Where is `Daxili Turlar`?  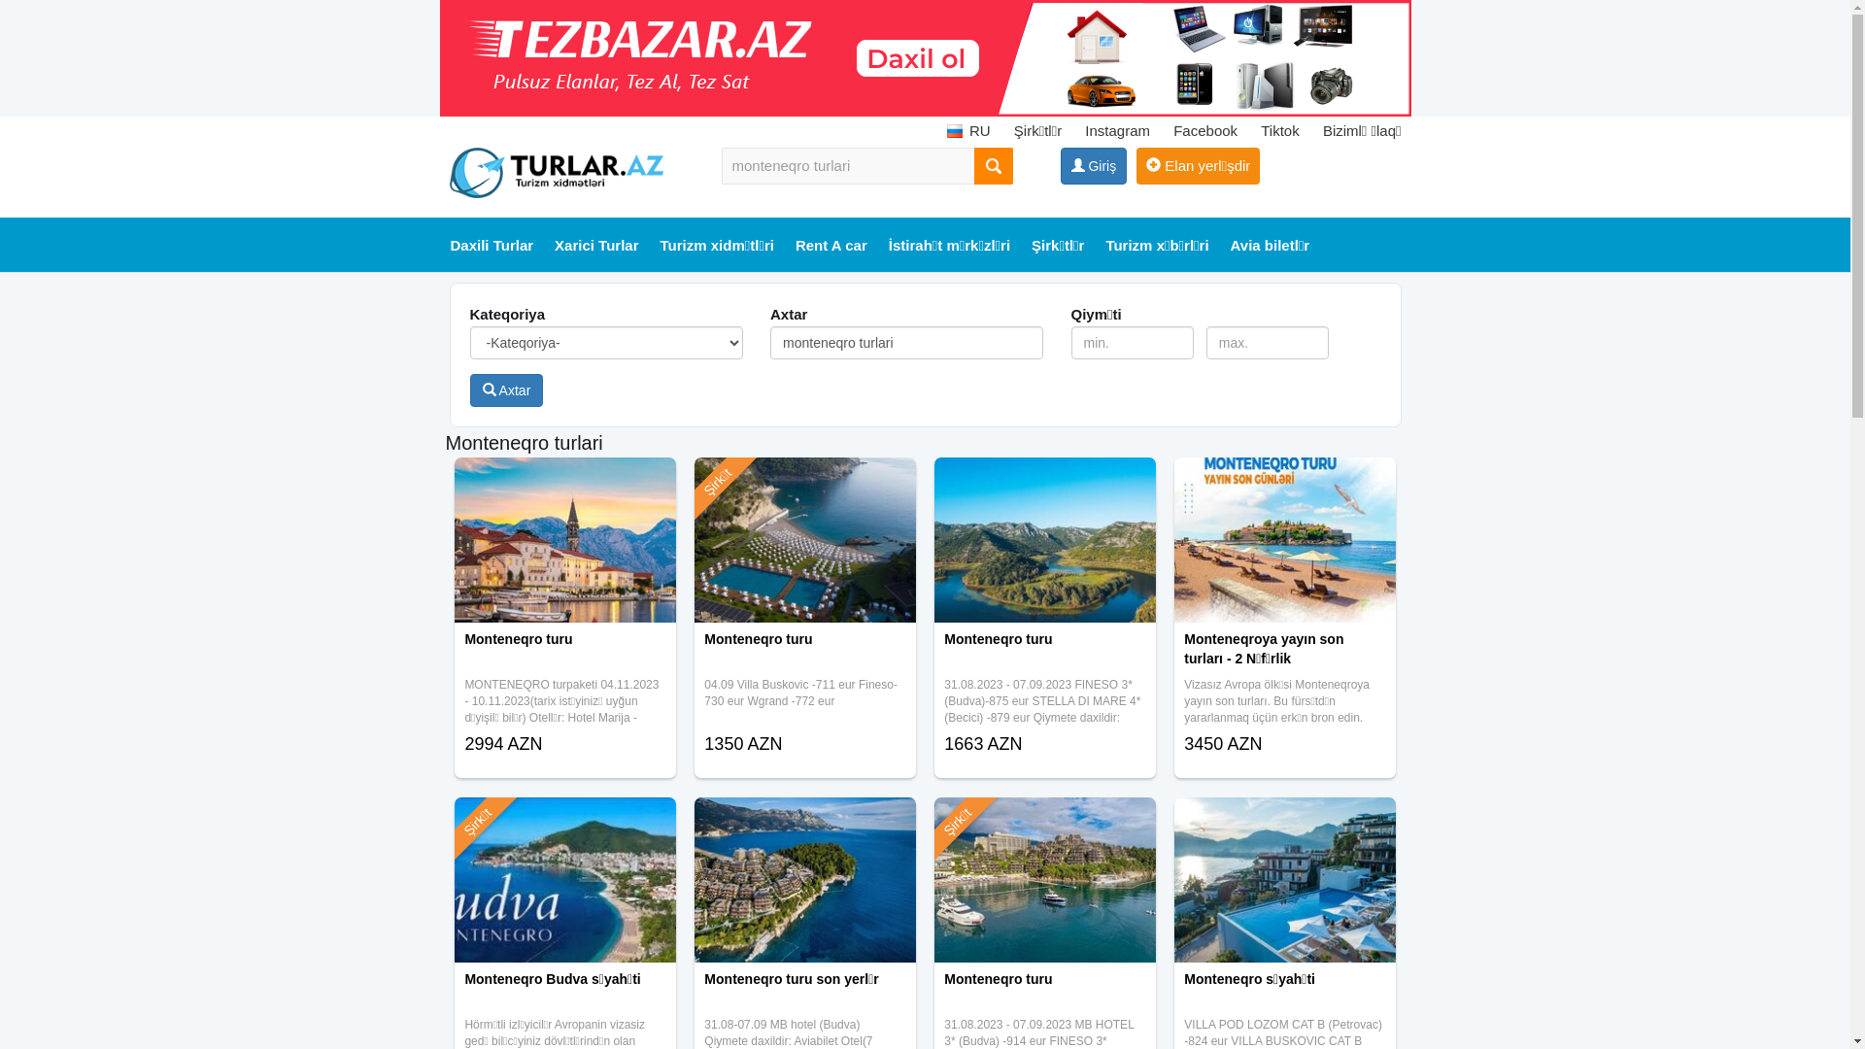
Daxili Turlar is located at coordinates (492, 246).